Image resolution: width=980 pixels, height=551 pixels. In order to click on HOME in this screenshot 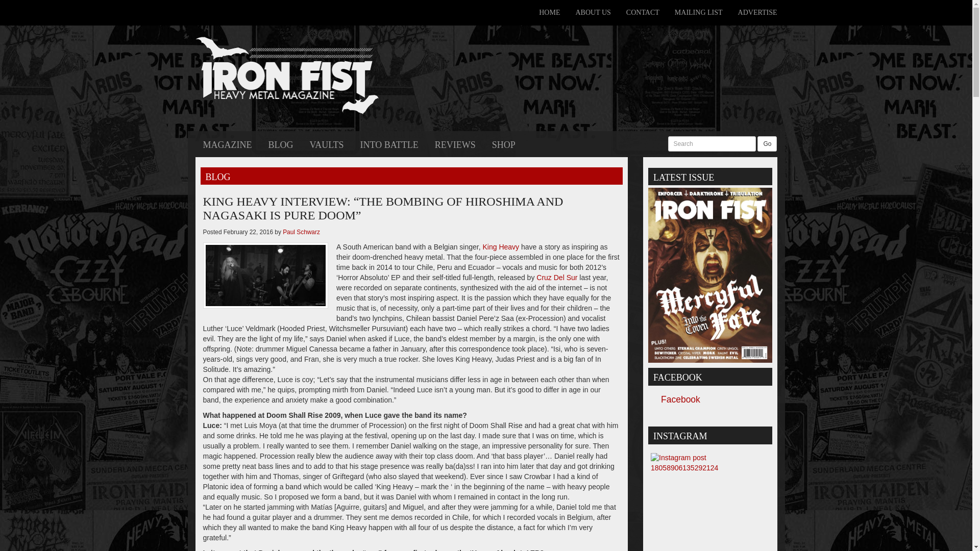, I will do `click(549, 12)`.